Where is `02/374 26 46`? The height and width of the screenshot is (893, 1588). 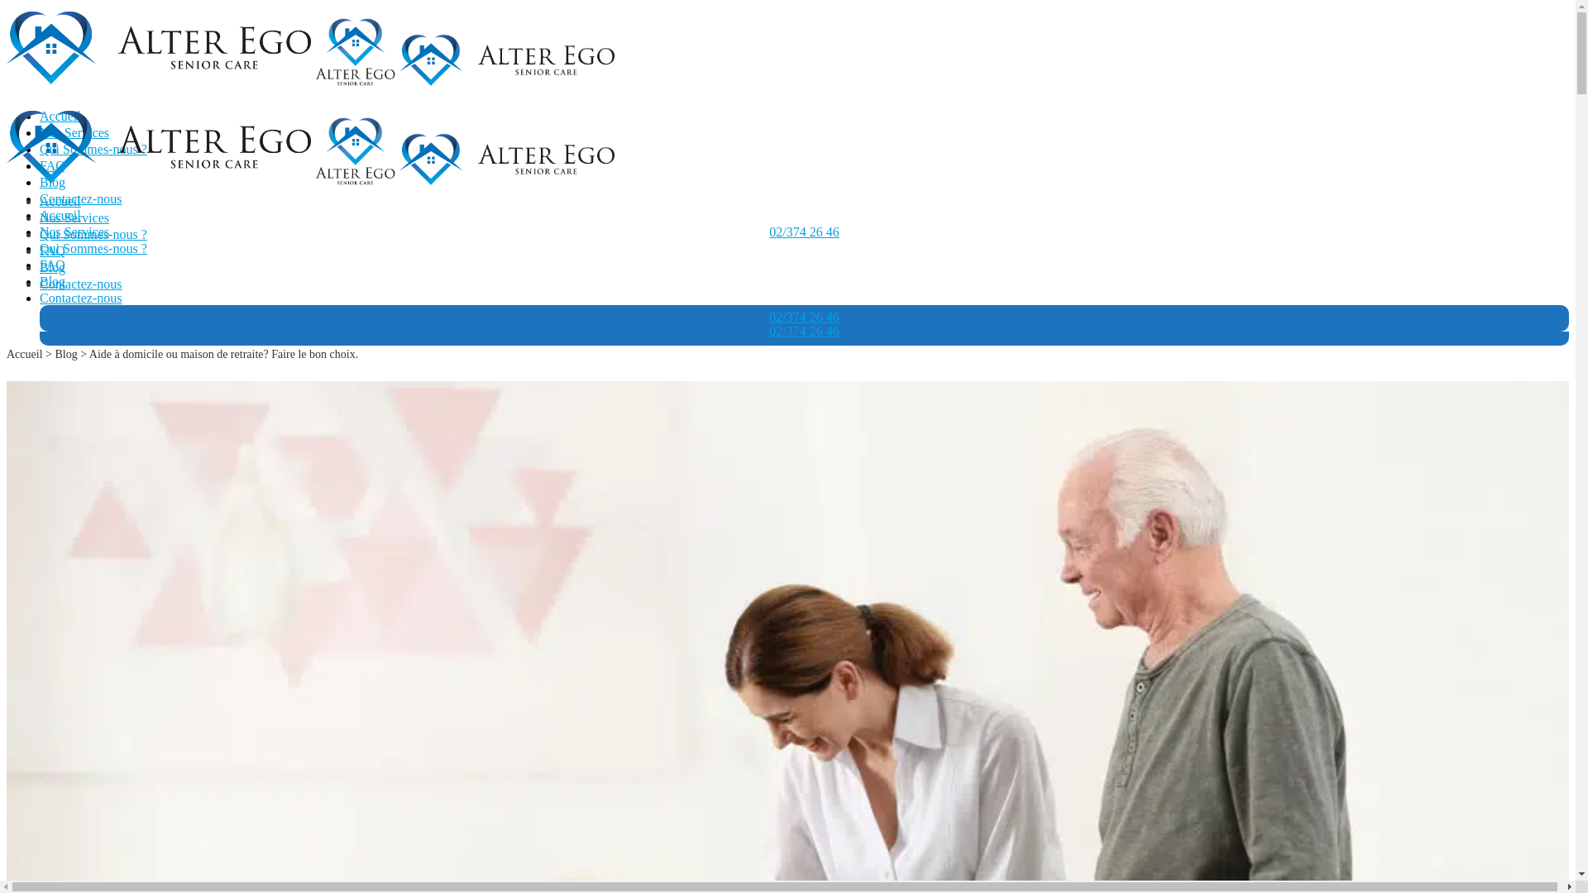 02/374 26 46 is located at coordinates (804, 318).